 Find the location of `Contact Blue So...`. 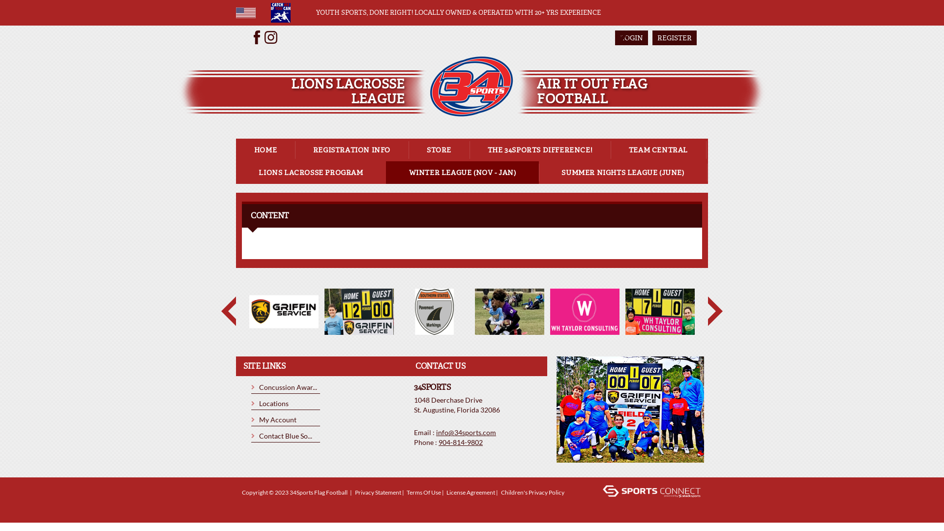

Contact Blue So... is located at coordinates (286, 436).